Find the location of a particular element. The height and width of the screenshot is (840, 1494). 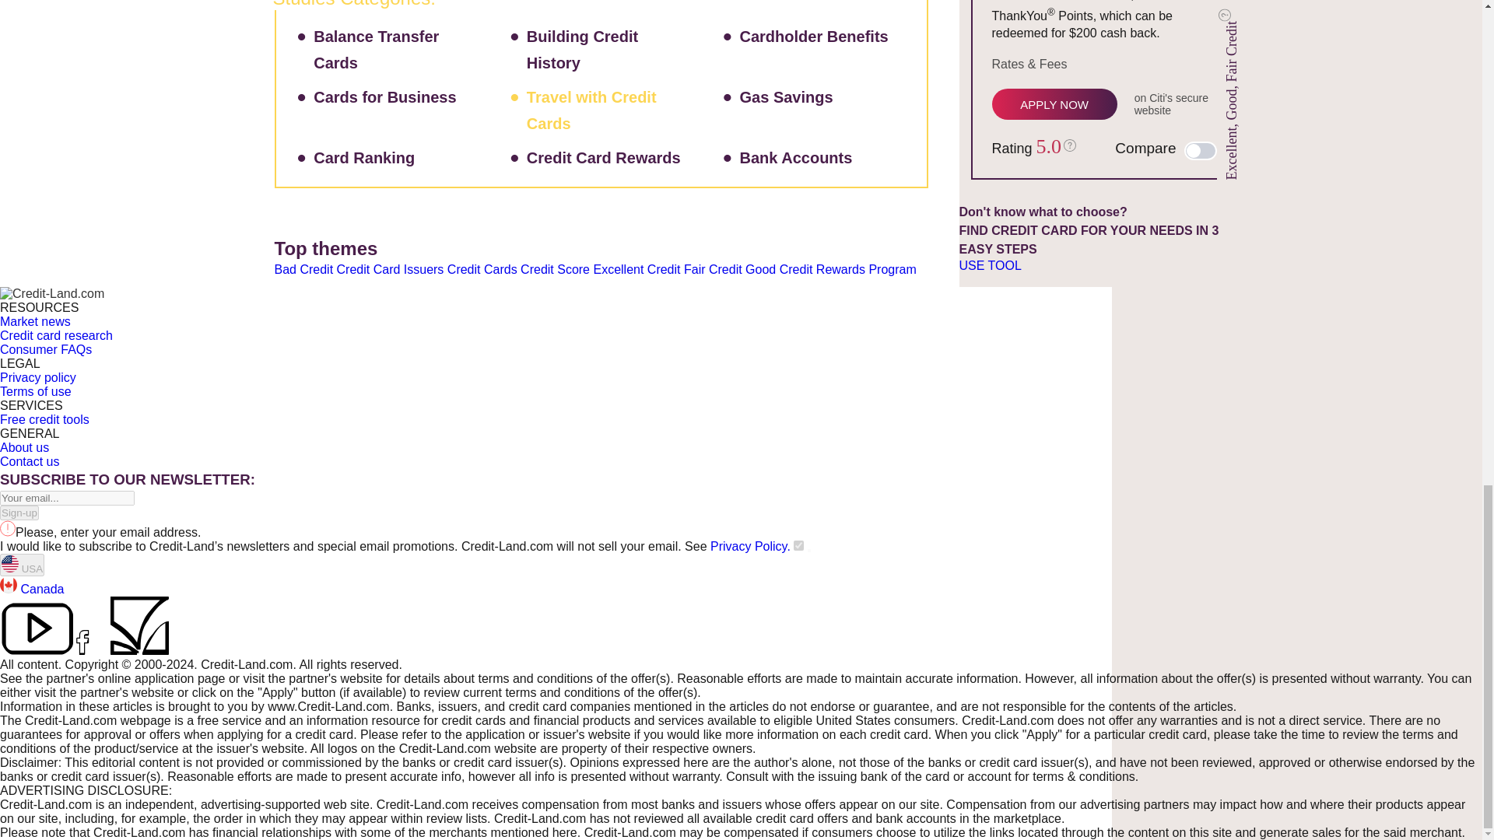

on is located at coordinates (798, 546).